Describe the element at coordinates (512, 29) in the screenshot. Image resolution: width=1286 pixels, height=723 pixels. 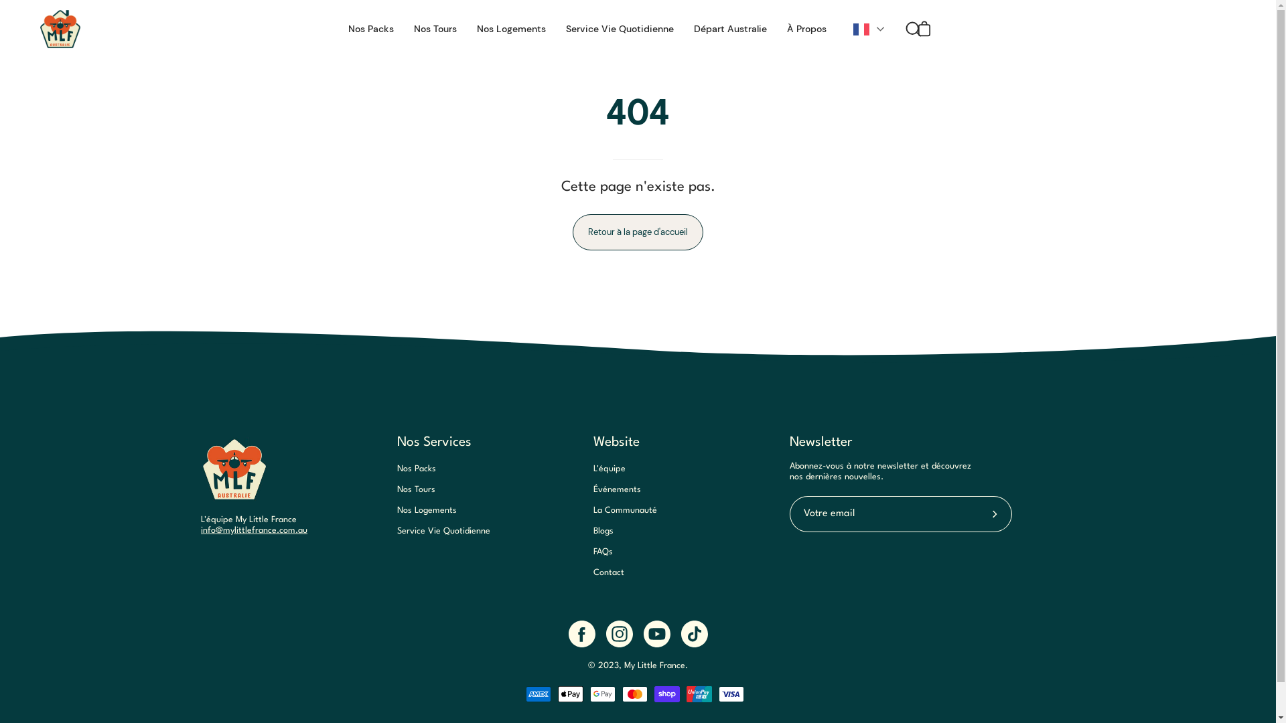
I see `Nos Logements` at that location.